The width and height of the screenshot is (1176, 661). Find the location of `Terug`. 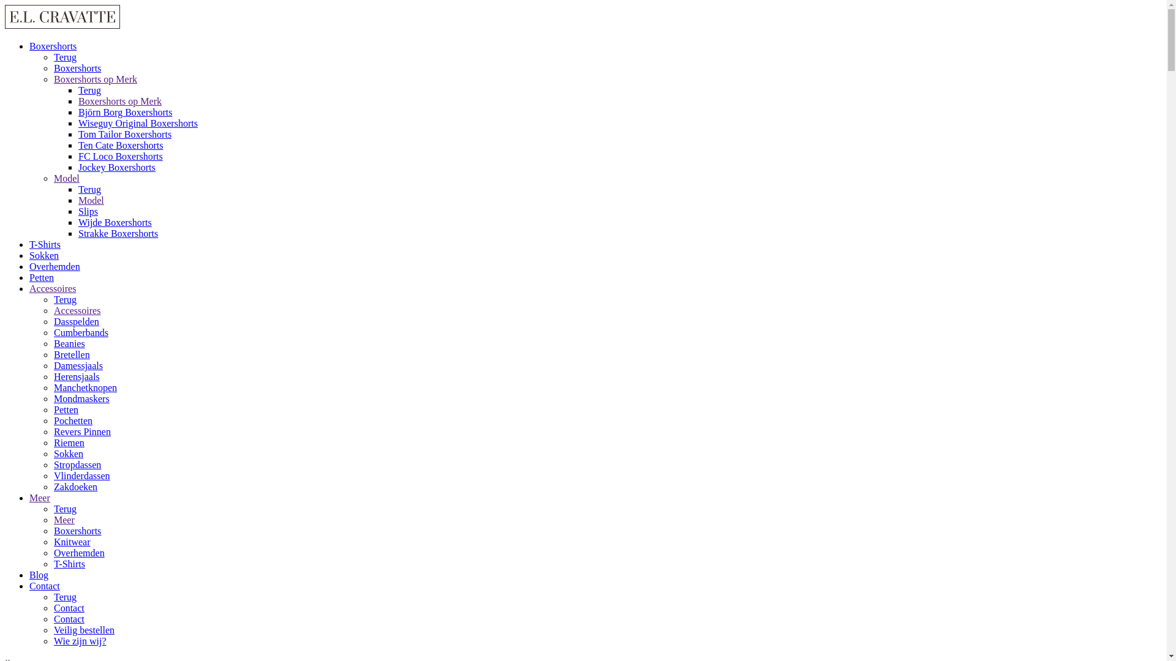

Terug is located at coordinates (65, 300).